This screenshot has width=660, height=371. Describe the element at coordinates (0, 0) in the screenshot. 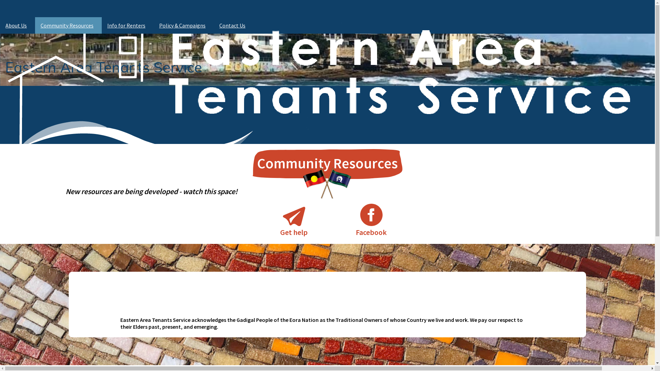

I see `Skip to main content` at that location.